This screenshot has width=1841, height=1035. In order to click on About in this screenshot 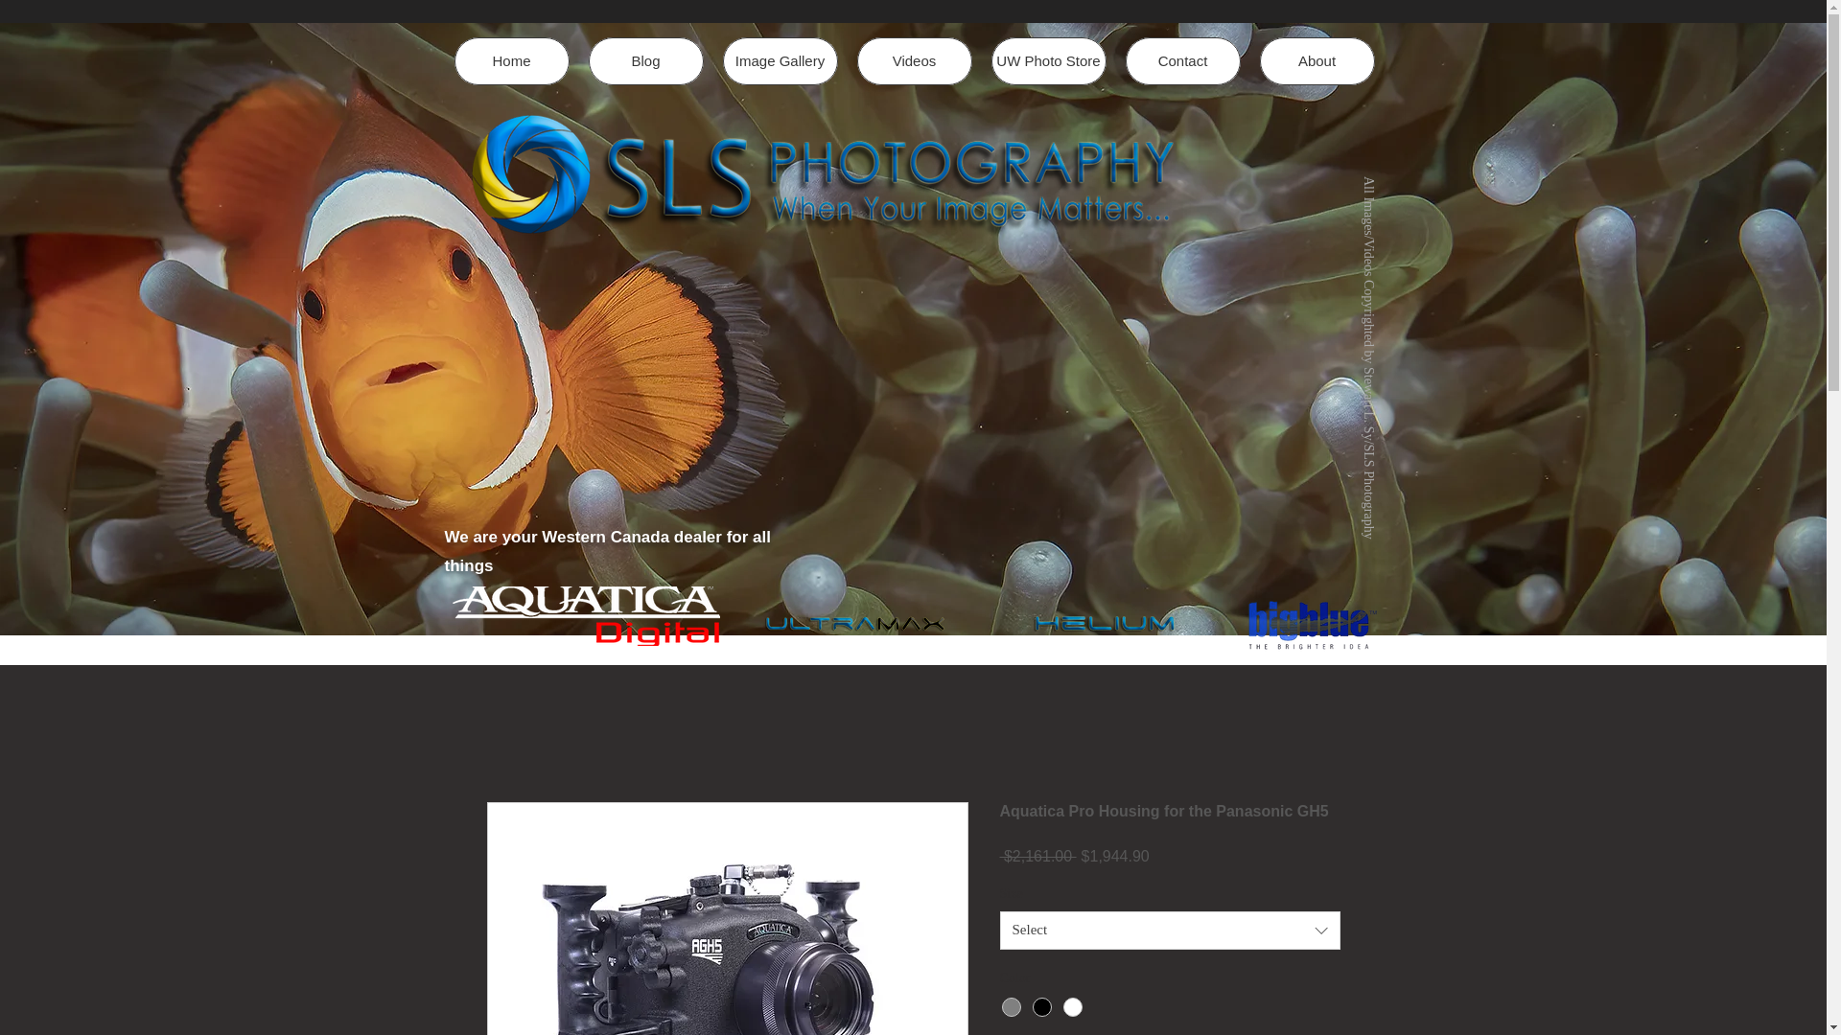, I will do `click(1317, 60)`.